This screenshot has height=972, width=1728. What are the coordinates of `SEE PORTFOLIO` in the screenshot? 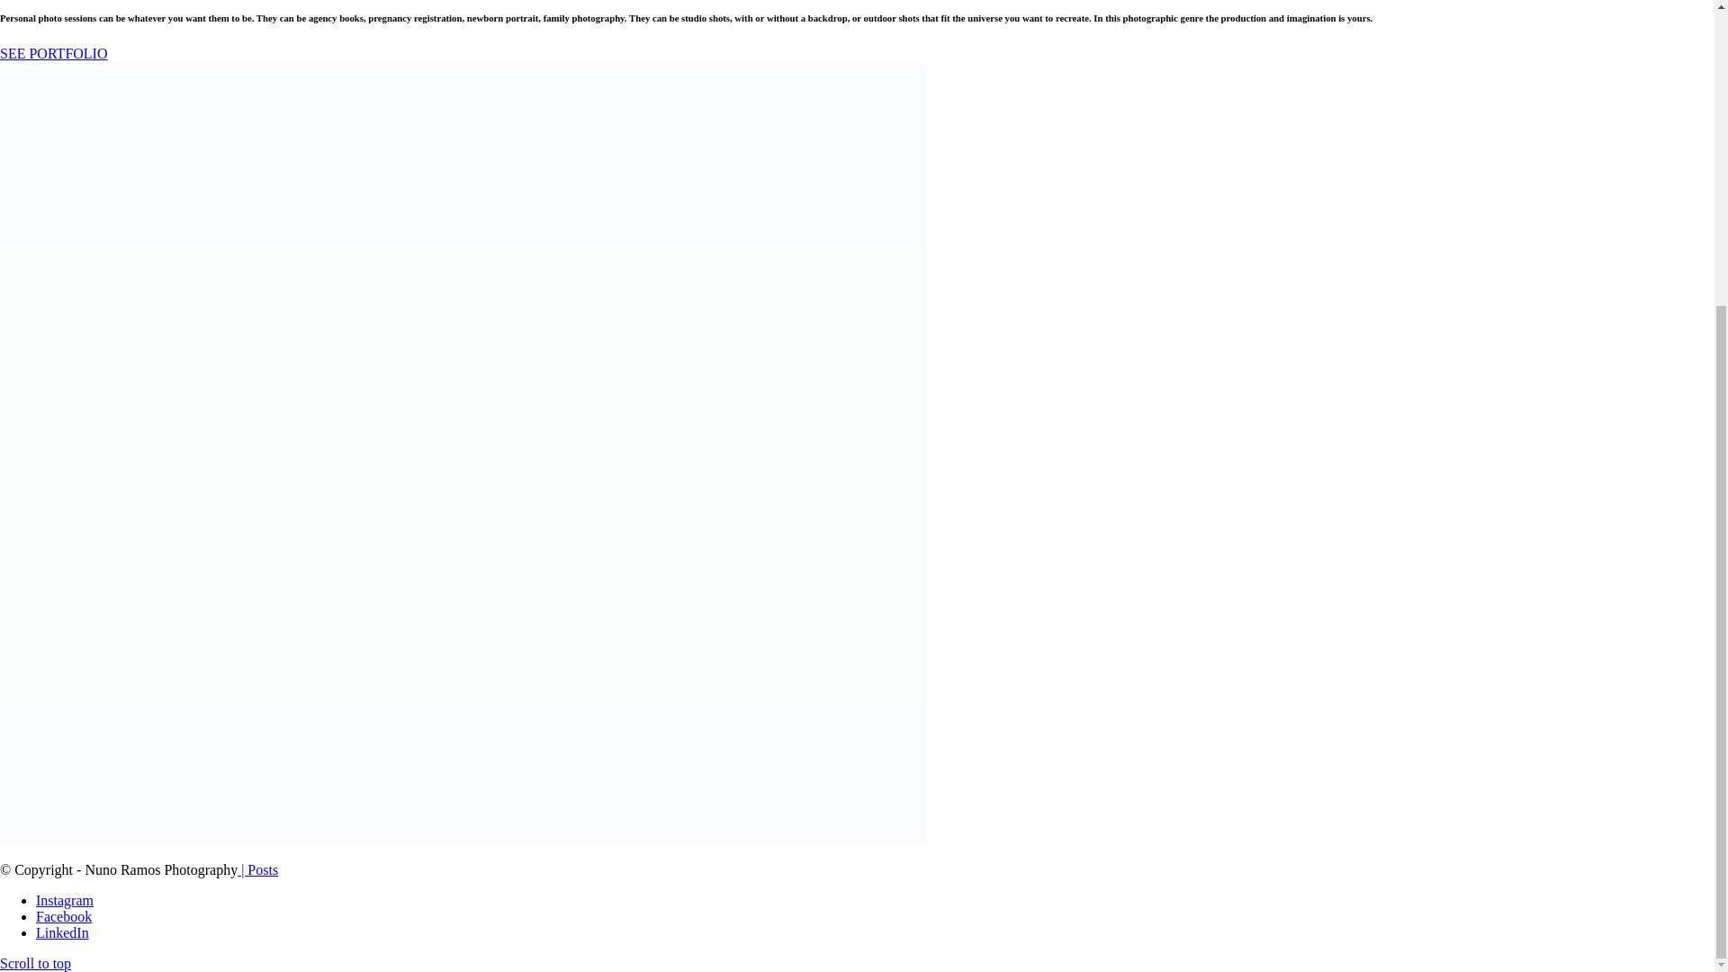 It's located at (54, 53).